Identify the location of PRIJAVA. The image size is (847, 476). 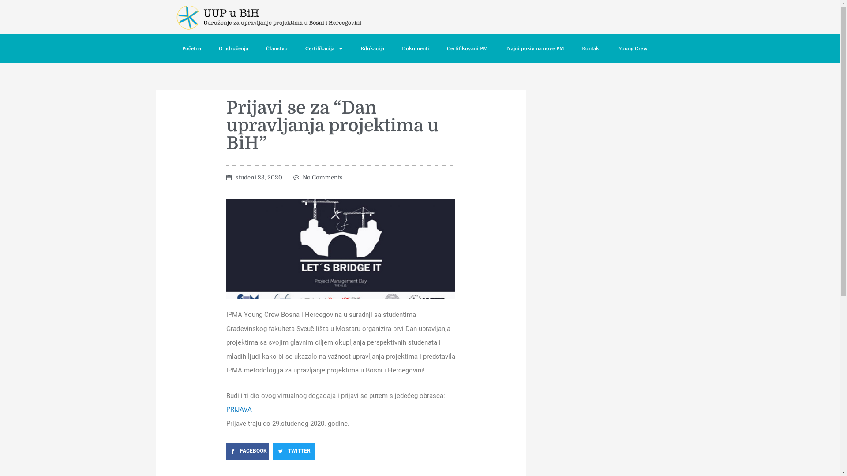
(239, 409).